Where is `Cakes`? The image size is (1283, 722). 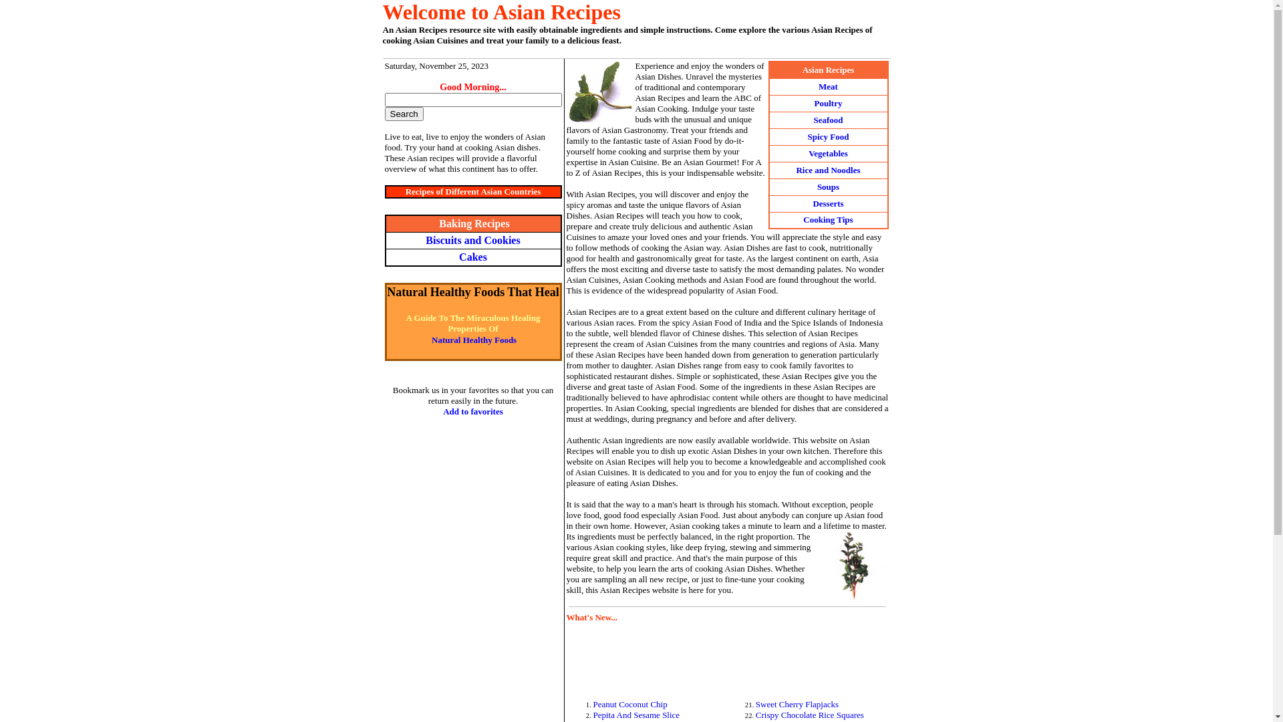 Cakes is located at coordinates (473, 257).